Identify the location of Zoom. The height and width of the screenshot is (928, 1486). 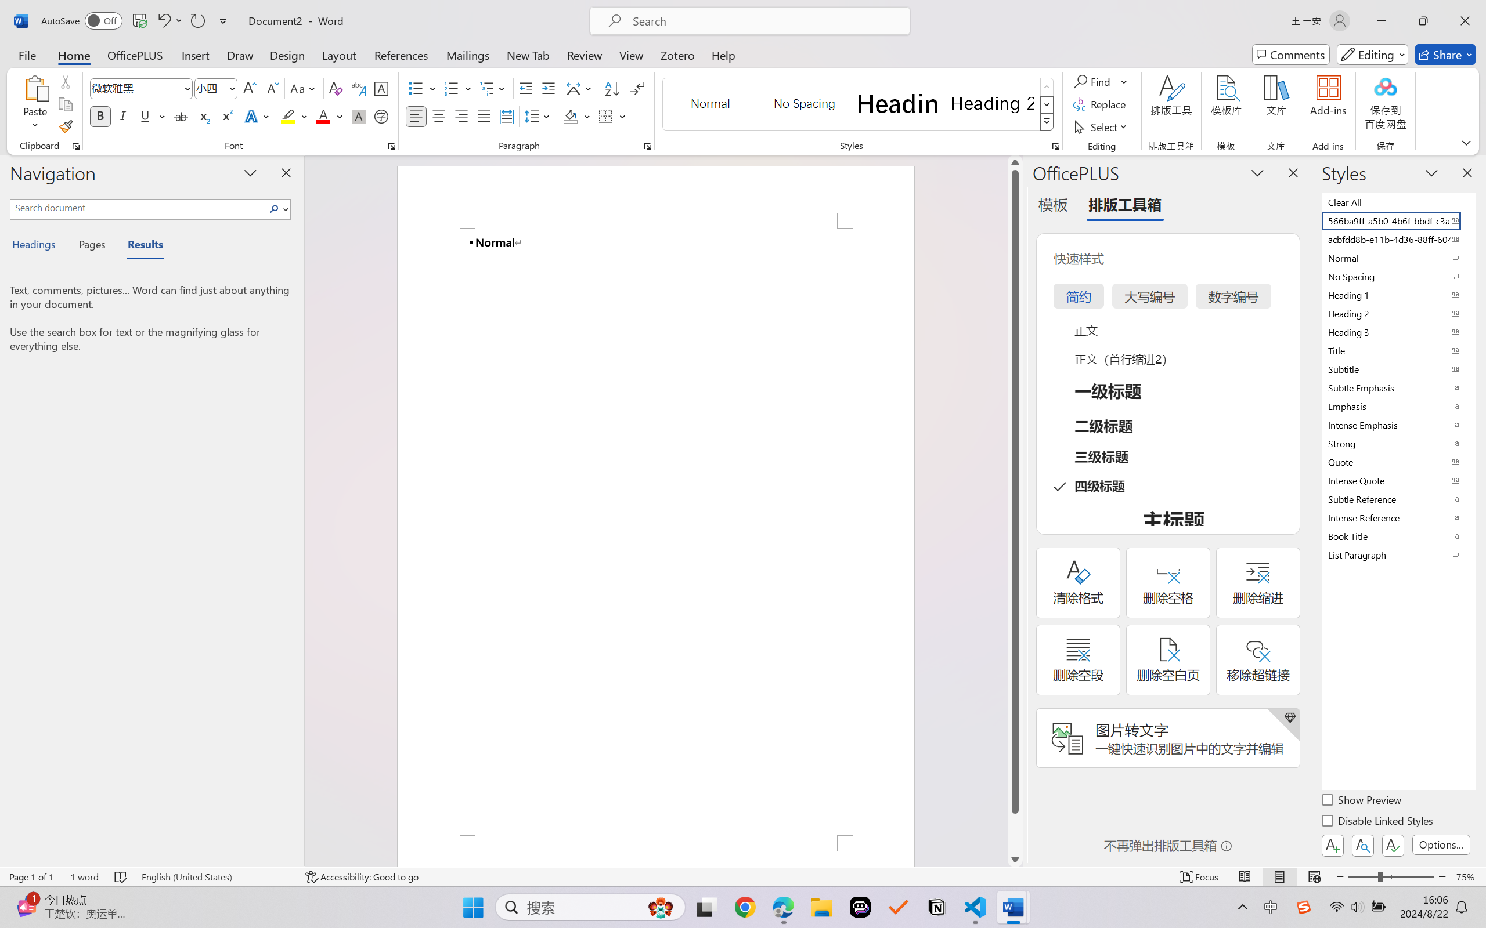
(1391, 877).